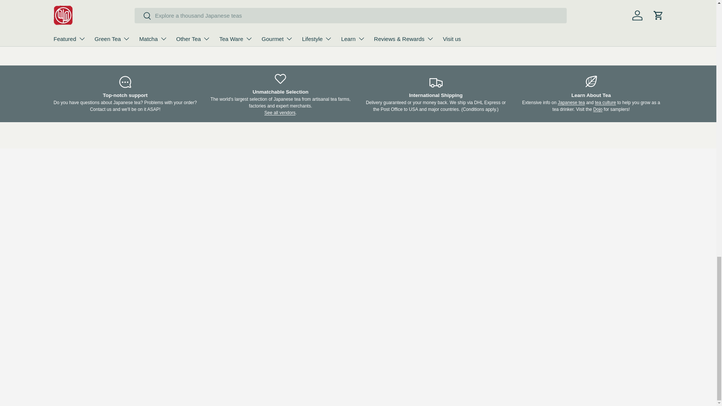 Image resolution: width=722 pixels, height=406 pixels. What do you see at coordinates (598, 109) in the screenshot?
I see `The Yunomi Dojo` at bounding box center [598, 109].